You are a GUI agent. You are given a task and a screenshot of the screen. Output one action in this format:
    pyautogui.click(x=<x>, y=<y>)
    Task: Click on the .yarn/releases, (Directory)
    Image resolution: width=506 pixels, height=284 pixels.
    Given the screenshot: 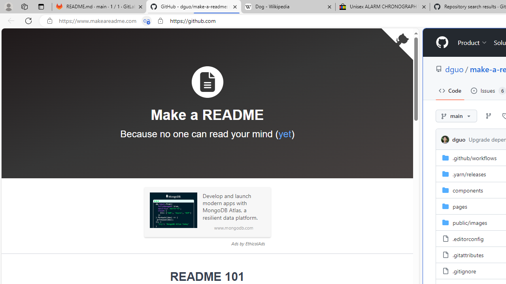 What is the action you would take?
    pyautogui.click(x=470, y=174)
    